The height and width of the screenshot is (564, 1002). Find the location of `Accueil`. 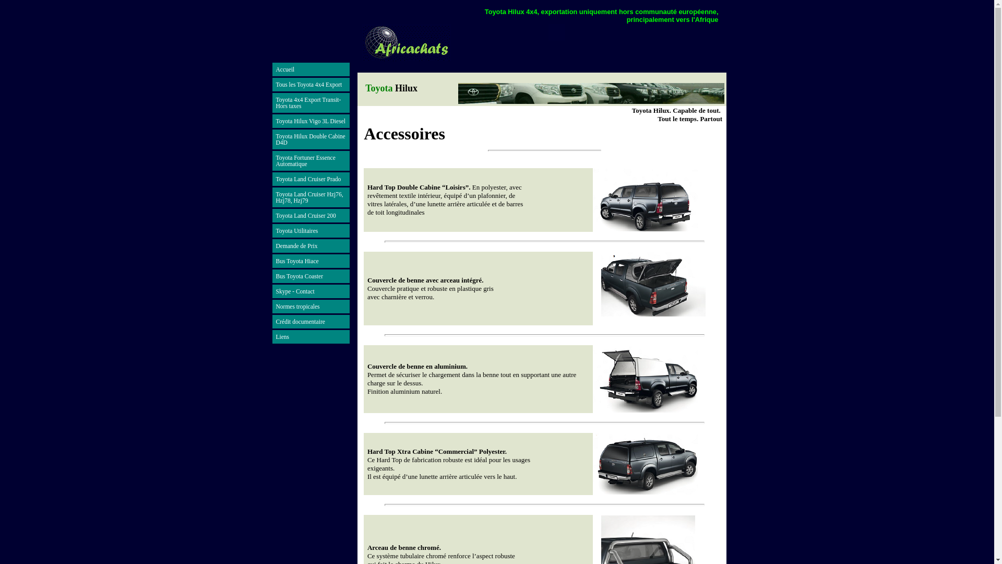

Accueil is located at coordinates (311, 70).